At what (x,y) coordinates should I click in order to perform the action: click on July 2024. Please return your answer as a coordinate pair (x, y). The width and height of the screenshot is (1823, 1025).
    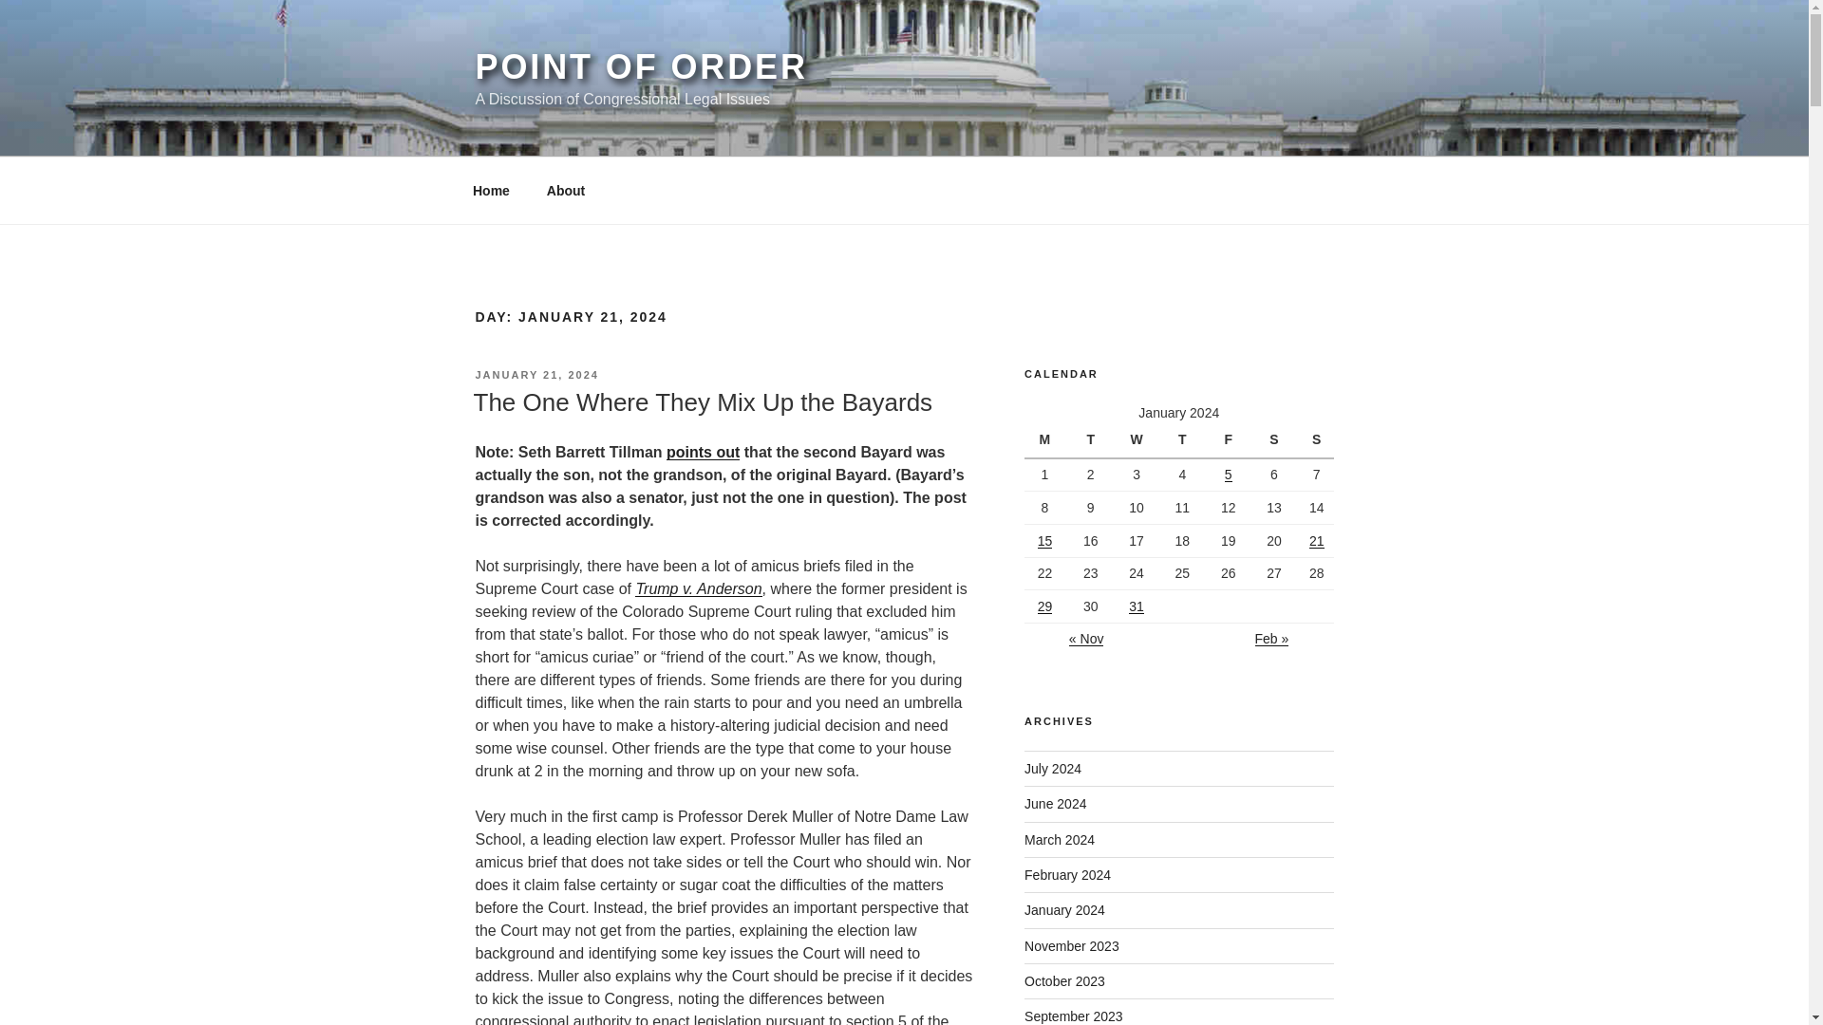
    Looking at the image, I should click on (1052, 769).